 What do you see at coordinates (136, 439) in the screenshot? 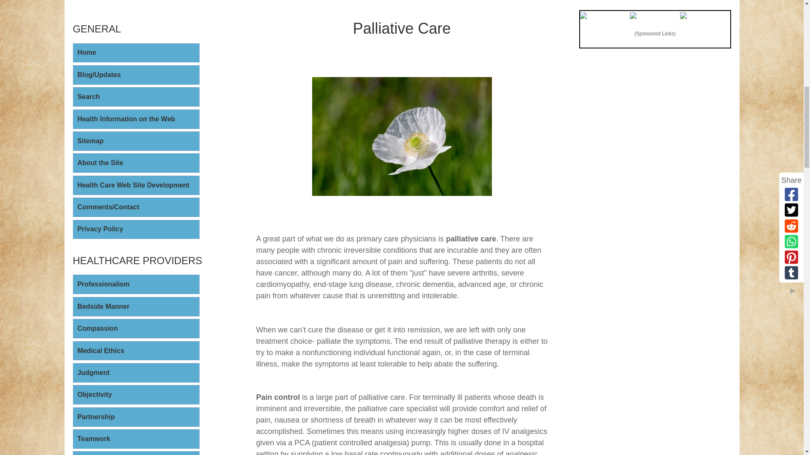
I see `Teamwork` at bounding box center [136, 439].